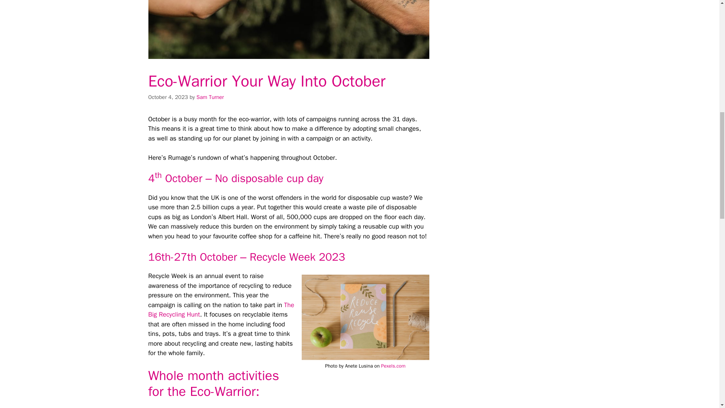  What do you see at coordinates (210, 97) in the screenshot?
I see `View all posts by Sam Turner` at bounding box center [210, 97].